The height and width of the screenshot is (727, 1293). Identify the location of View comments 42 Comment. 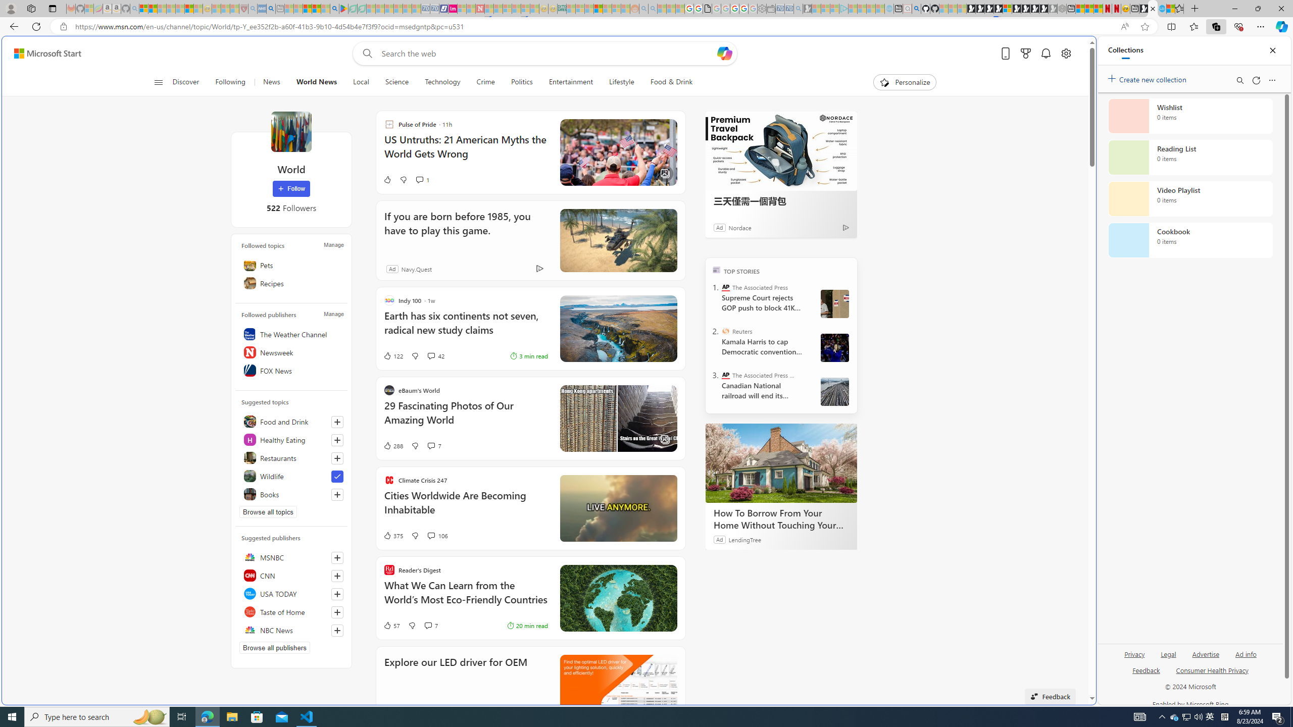
(431, 355).